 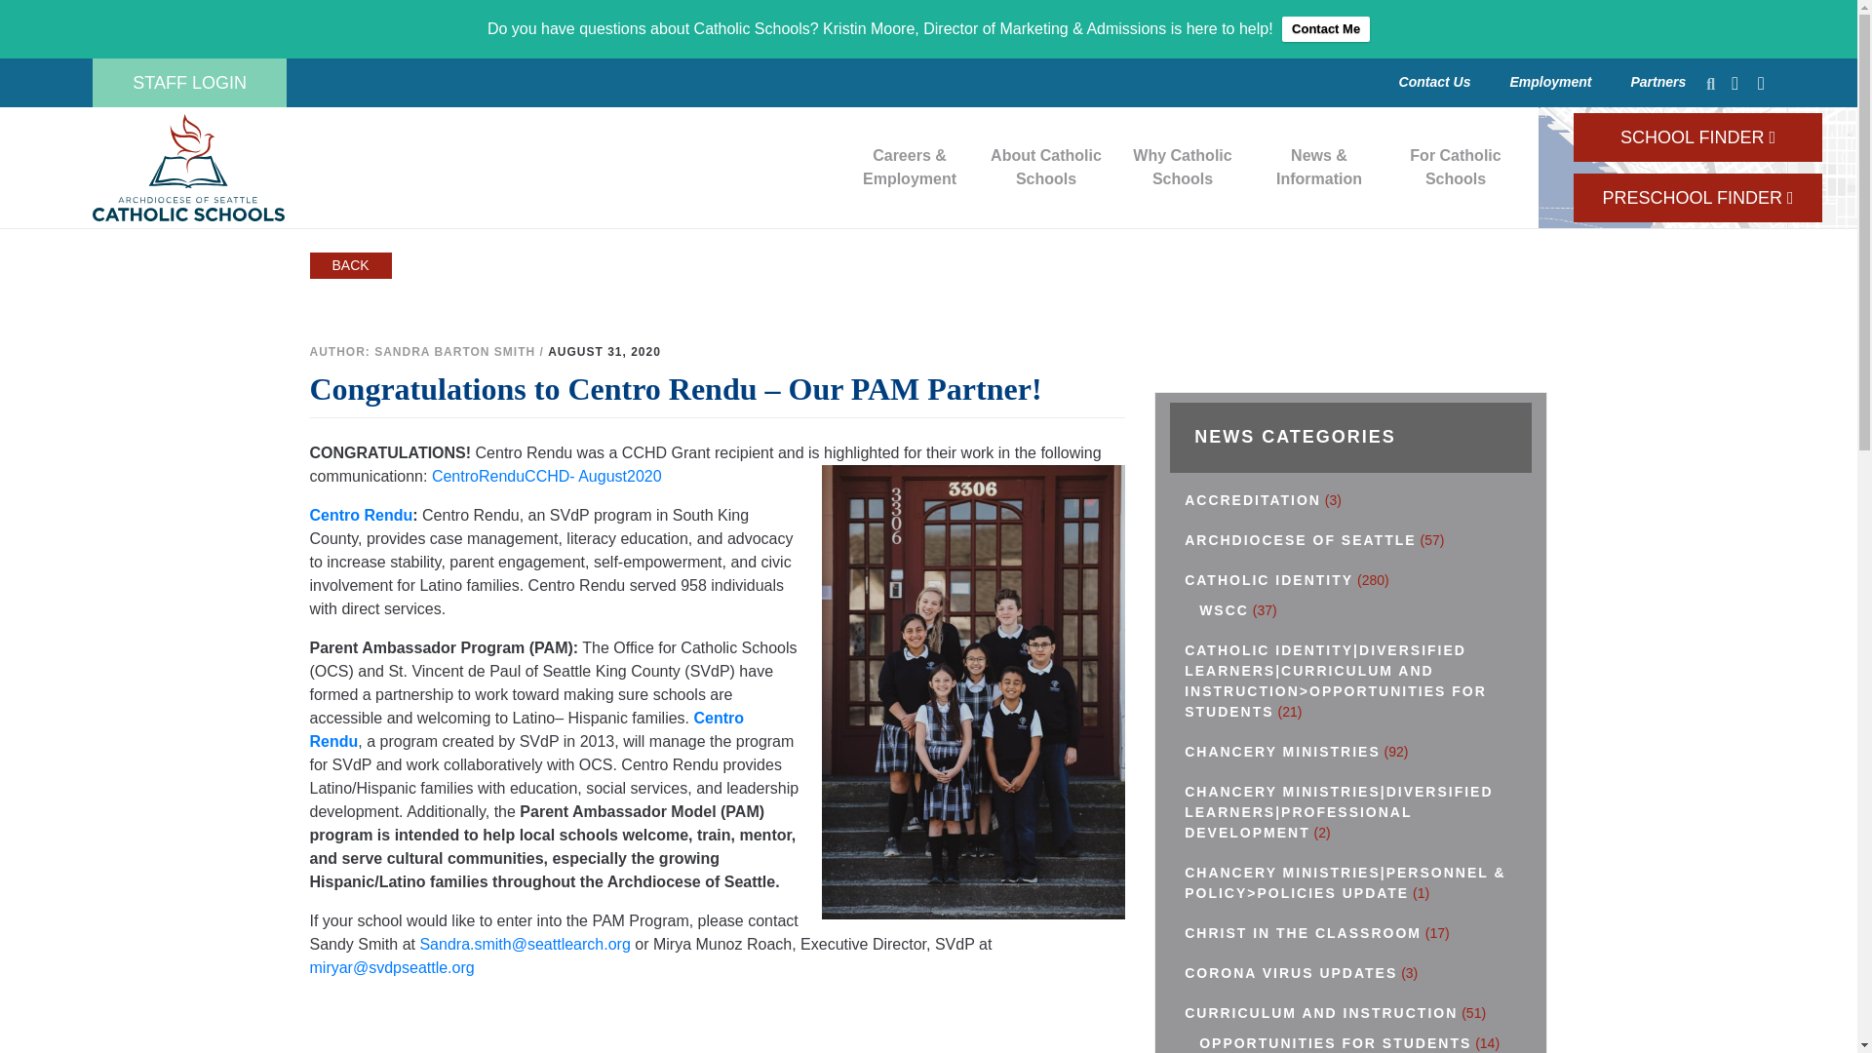 What do you see at coordinates (1550, 81) in the screenshot?
I see `Employment` at bounding box center [1550, 81].